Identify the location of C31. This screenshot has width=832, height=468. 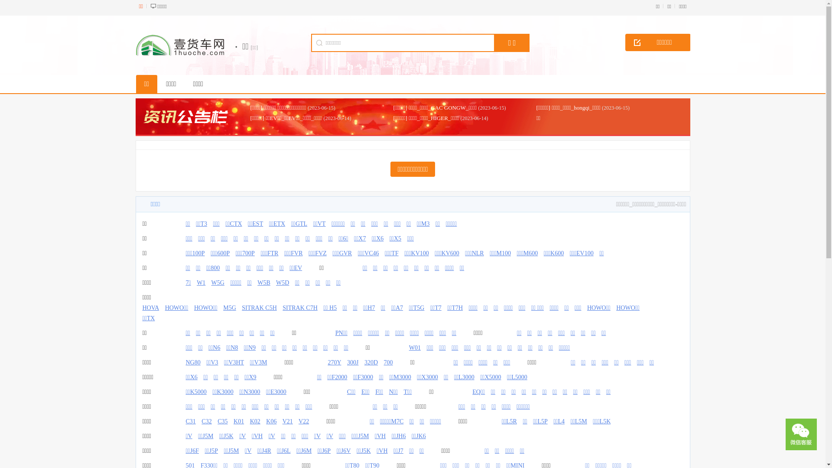
(191, 421).